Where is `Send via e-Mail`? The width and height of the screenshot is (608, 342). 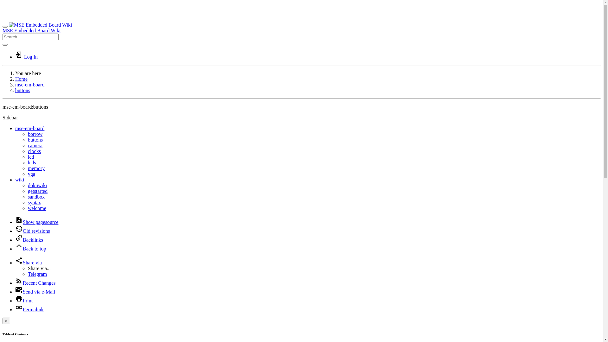
Send via e-Mail is located at coordinates (35, 292).